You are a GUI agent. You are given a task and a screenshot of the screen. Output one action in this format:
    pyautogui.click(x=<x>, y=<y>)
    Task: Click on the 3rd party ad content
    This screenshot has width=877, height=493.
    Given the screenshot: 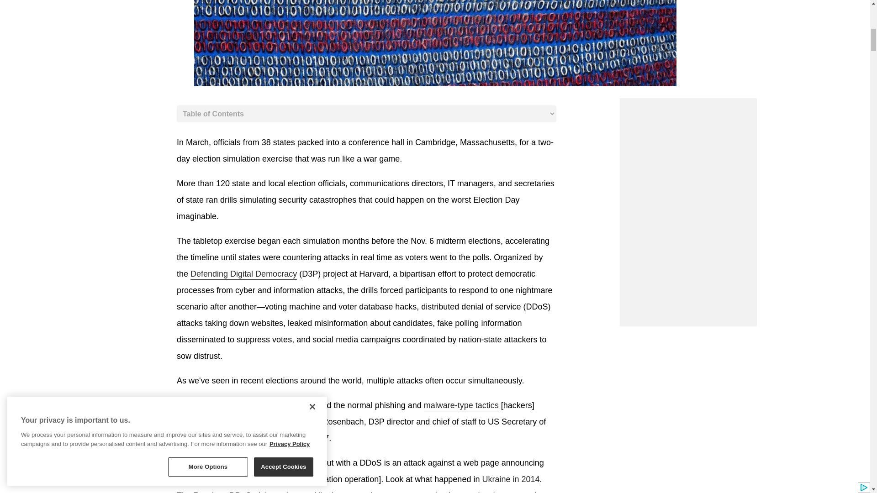 What is the action you would take?
    pyautogui.click(x=687, y=269)
    